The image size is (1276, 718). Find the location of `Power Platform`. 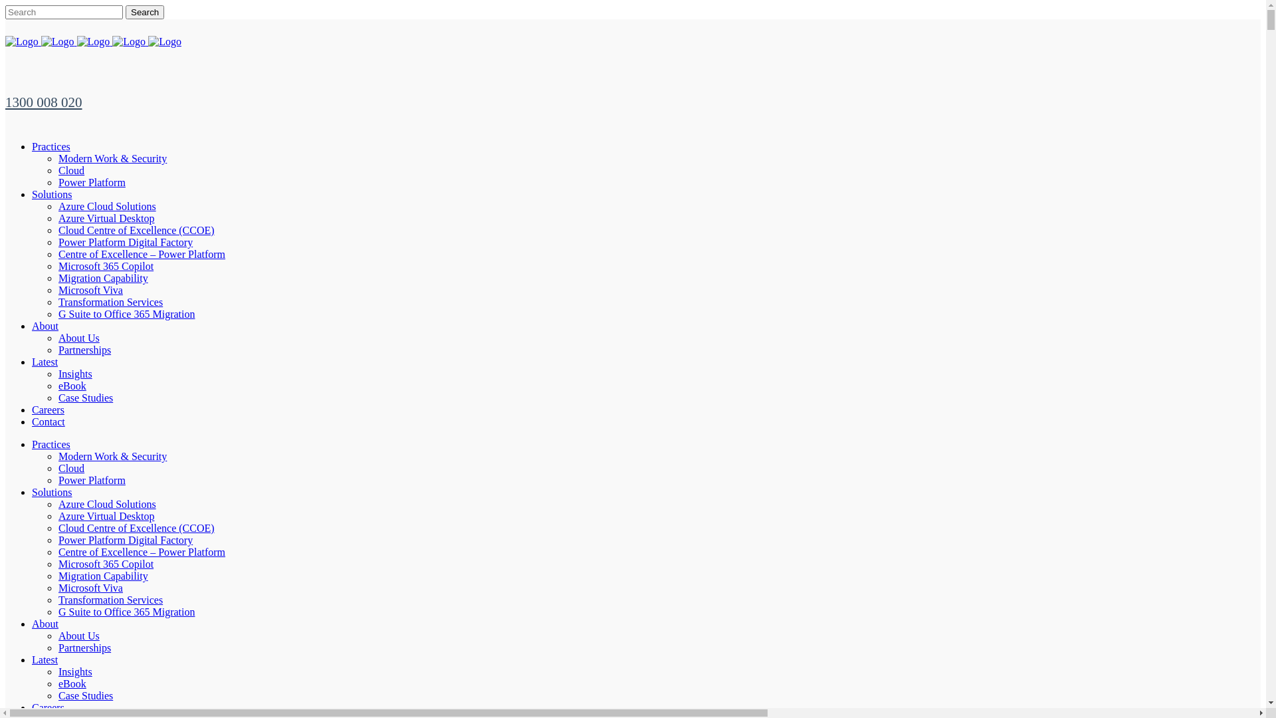

Power Platform is located at coordinates (92, 182).